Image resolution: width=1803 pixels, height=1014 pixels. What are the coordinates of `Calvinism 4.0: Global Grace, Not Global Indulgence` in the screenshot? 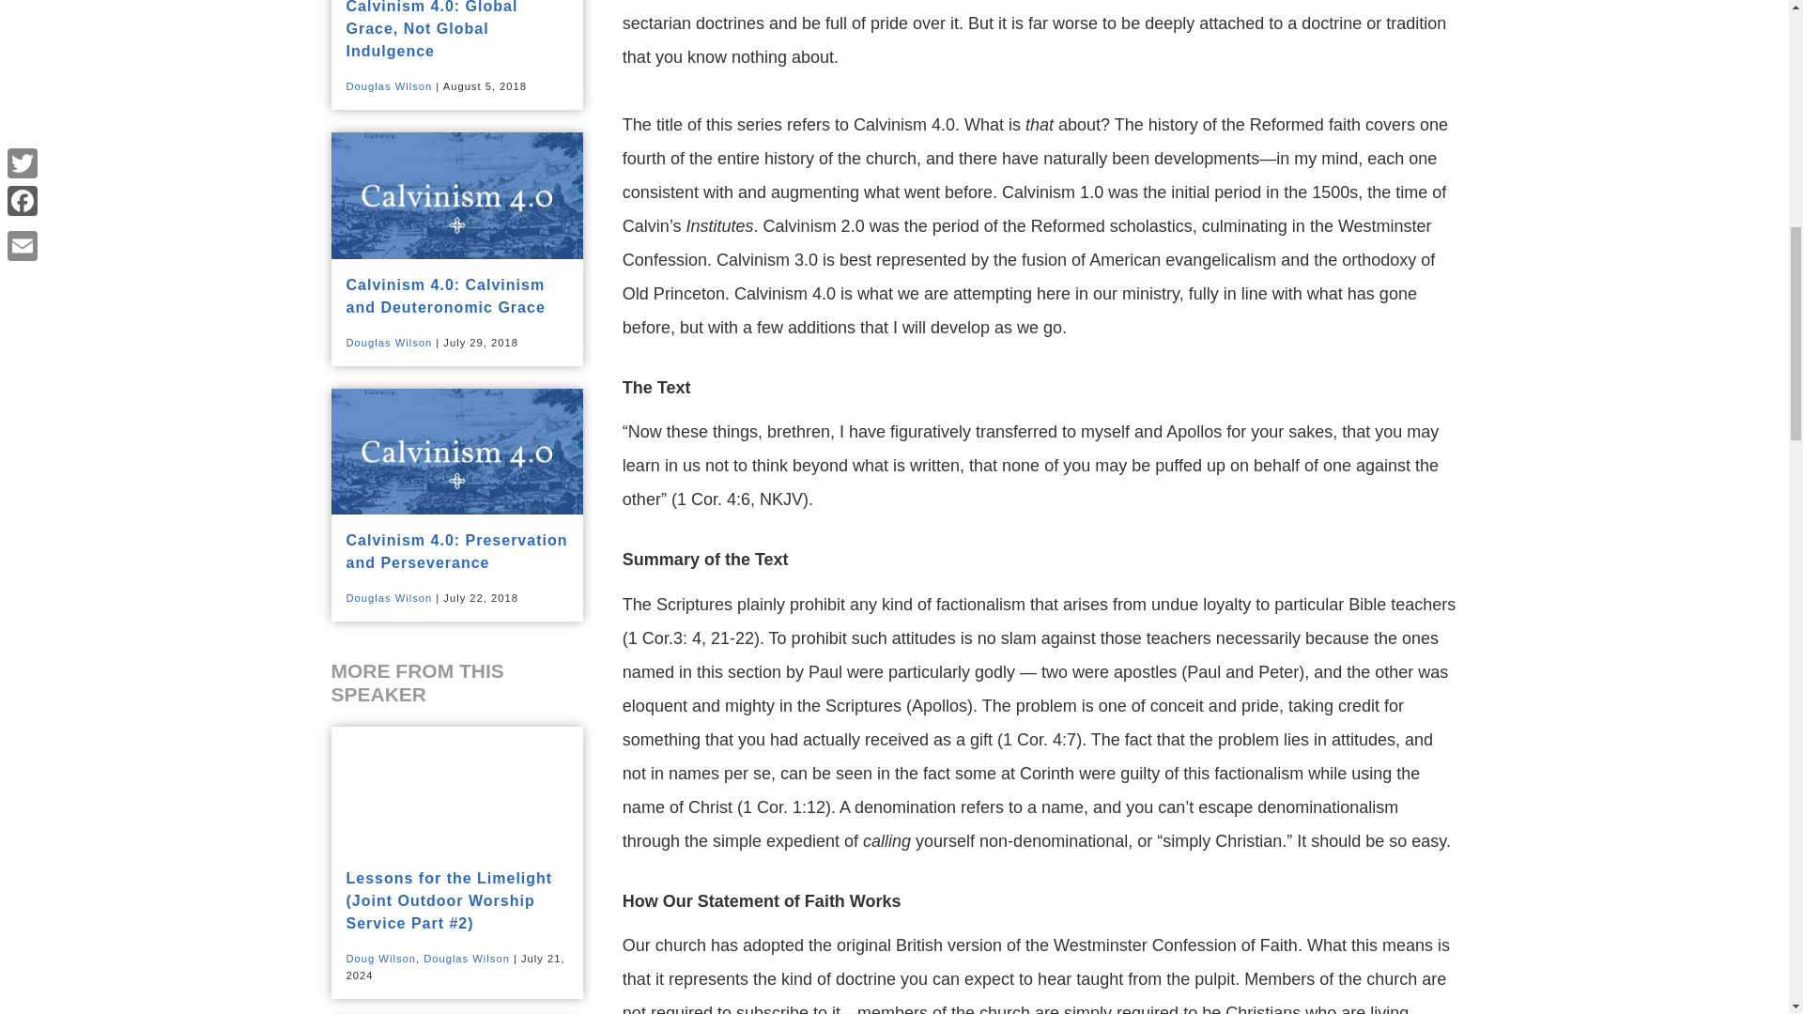 It's located at (432, 29).